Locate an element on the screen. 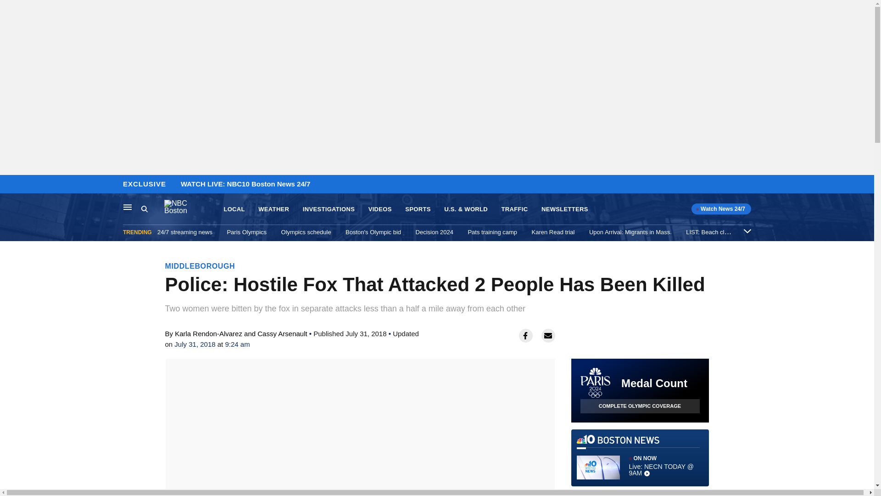 The width and height of the screenshot is (881, 496). SPORTS is located at coordinates (418, 209).